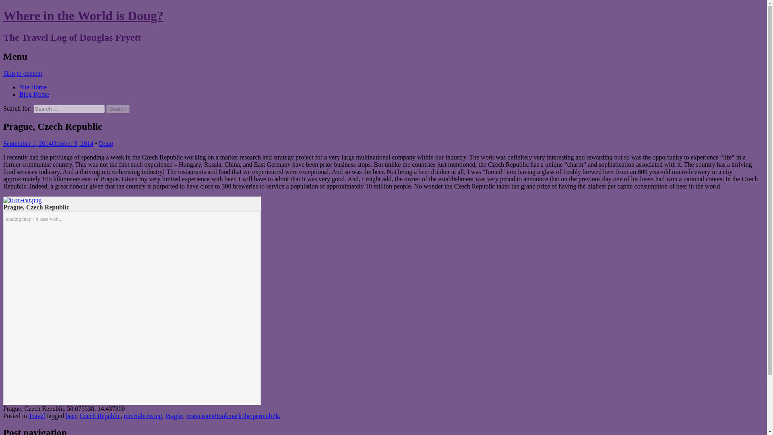 The image size is (773, 435). What do you see at coordinates (200, 416) in the screenshot?
I see `restaurants` at bounding box center [200, 416].